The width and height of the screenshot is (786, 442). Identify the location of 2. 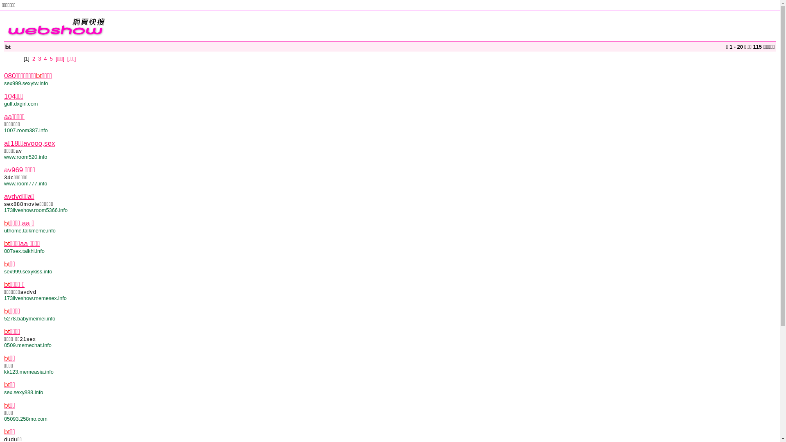
(34, 59).